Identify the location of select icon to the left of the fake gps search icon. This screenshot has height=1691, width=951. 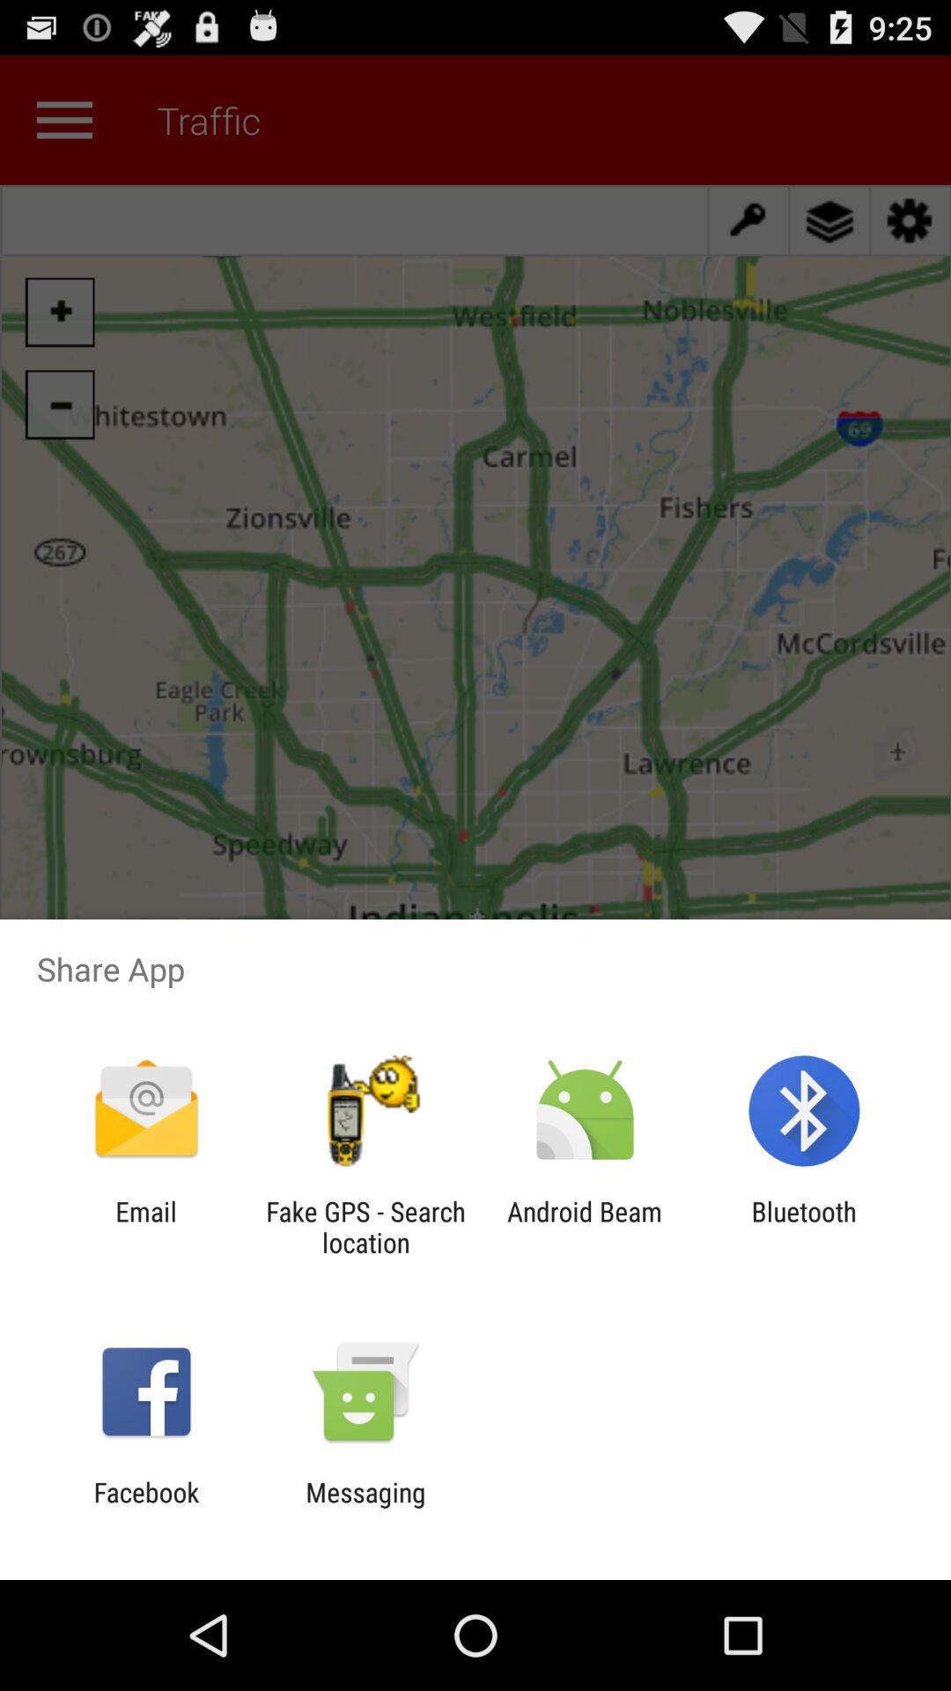
(146, 1227).